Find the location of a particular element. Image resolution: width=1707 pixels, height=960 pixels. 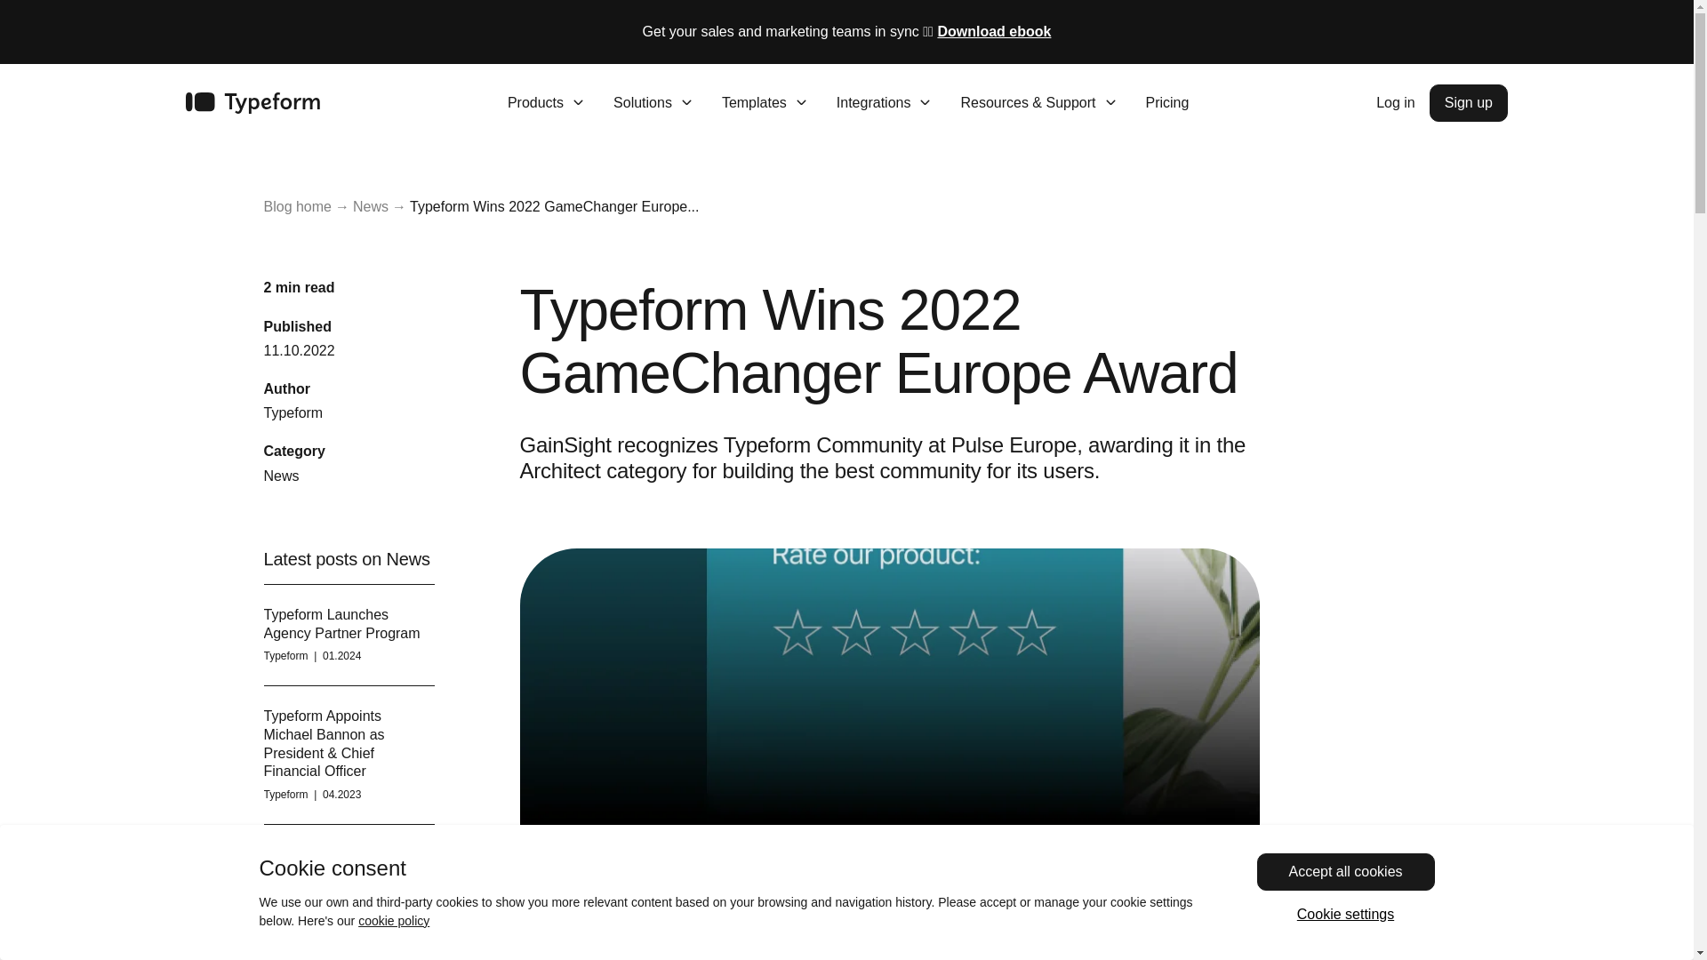

Products is located at coordinates (546, 103).